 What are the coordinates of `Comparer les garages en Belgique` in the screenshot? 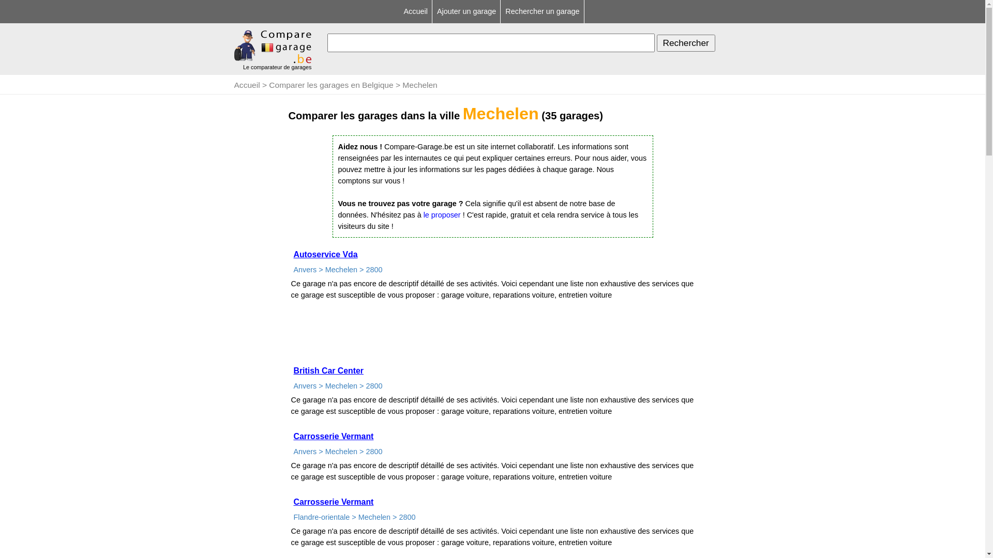 It's located at (331, 85).